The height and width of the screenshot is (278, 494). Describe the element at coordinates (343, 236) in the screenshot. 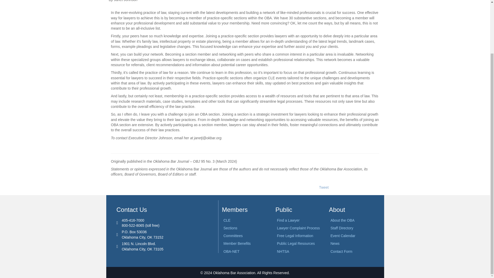

I see `Event Calendar` at that location.